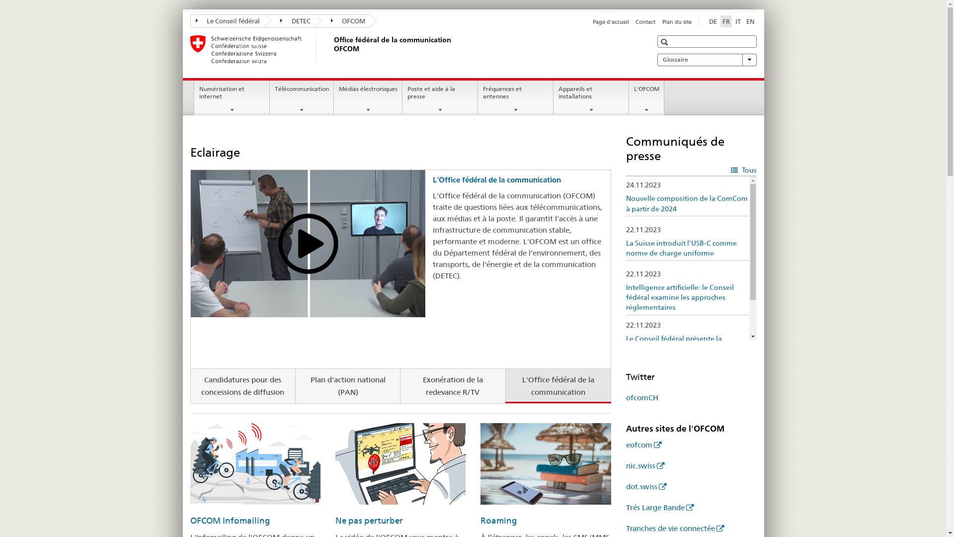 The width and height of the screenshot is (954, 537). What do you see at coordinates (499, 521) in the screenshot?
I see `Roaming` at bounding box center [499, 521].